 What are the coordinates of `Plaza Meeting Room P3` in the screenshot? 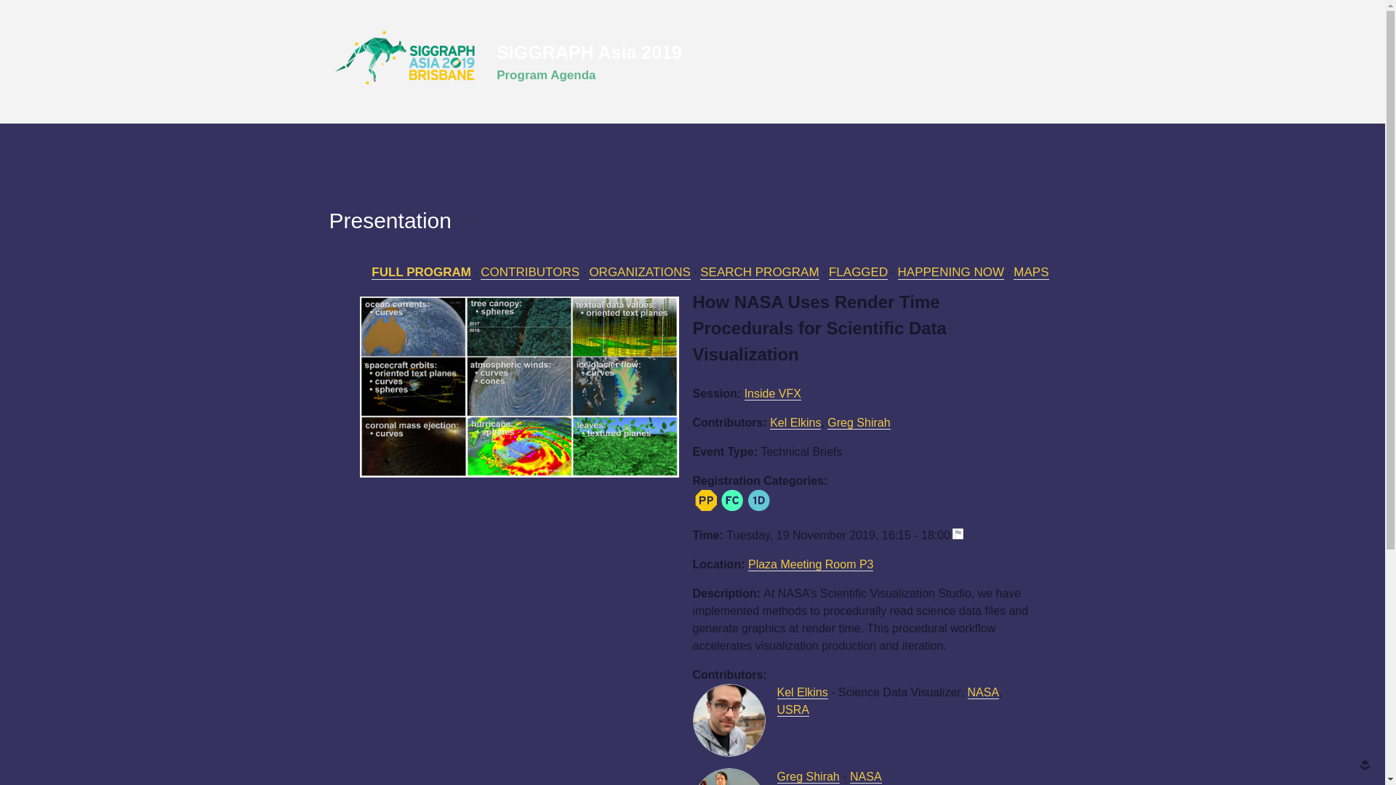 It's located at (811, 564).